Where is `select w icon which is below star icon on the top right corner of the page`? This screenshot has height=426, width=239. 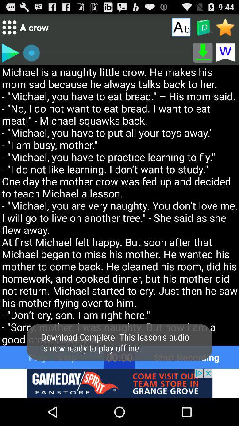
select w icon which is below star icon on the top right corner of the page is located at coordinates (225, 53).